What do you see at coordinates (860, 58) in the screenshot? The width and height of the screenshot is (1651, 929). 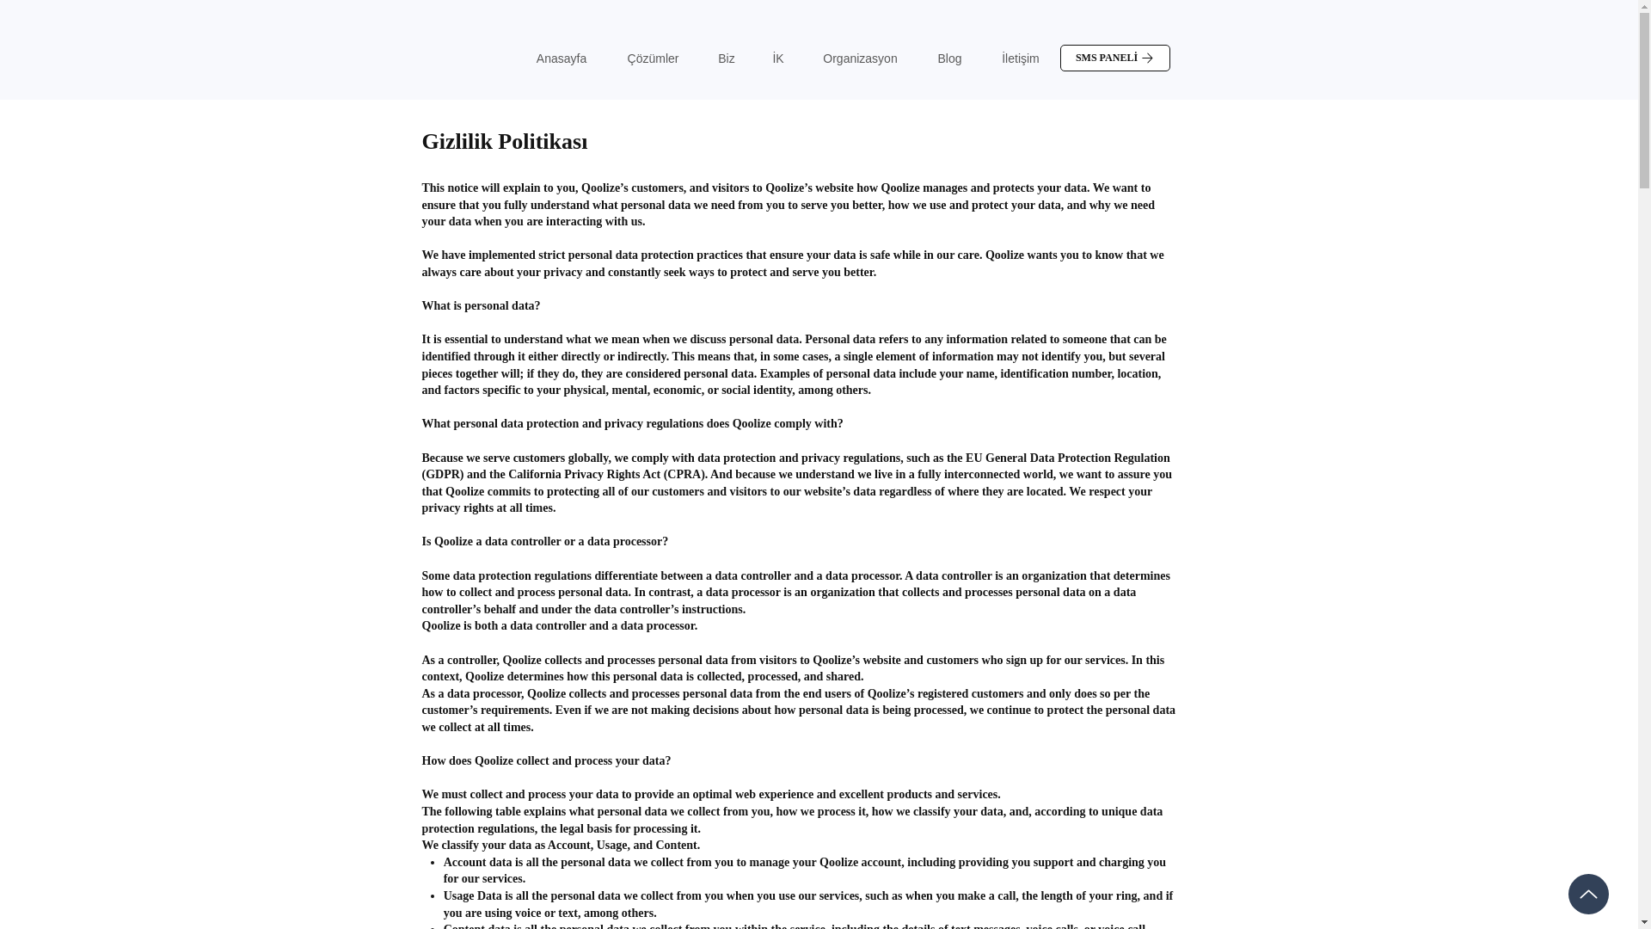 I see `Organizasyon` at bounding box center [860, 58].